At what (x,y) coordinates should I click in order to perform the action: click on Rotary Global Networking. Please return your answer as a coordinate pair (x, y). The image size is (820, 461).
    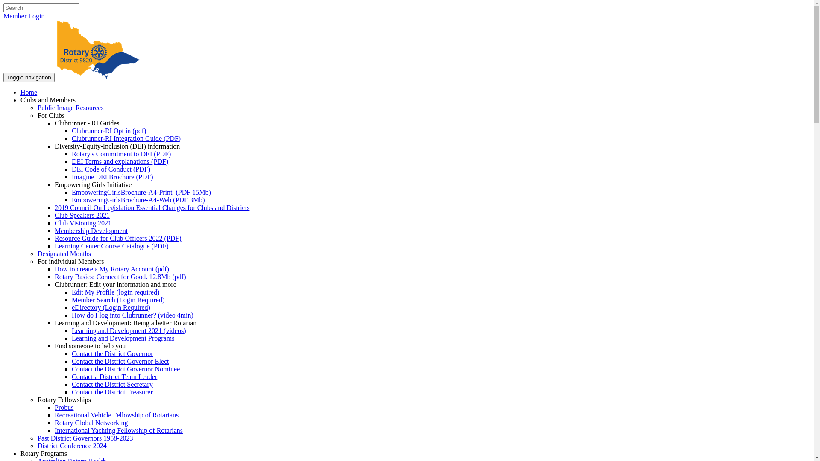
    Looking at the image, I should click on (91, 423).